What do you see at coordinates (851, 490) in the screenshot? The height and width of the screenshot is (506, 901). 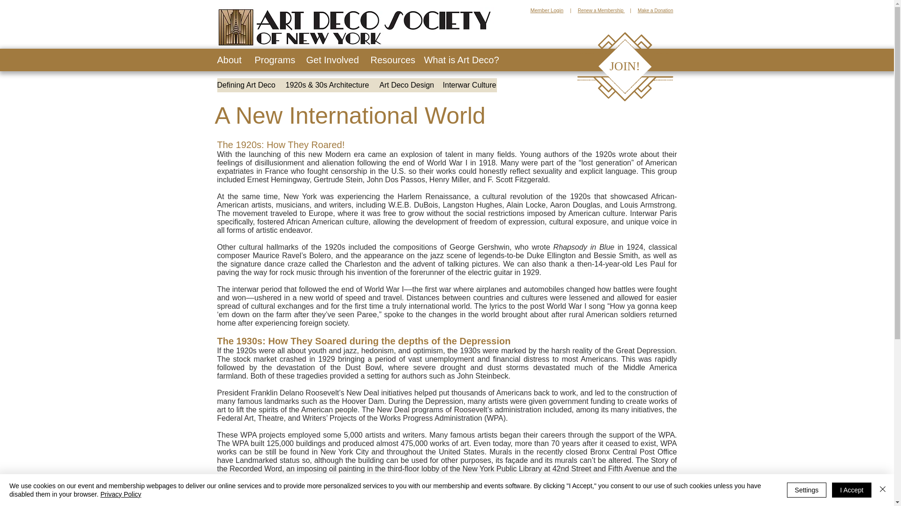 I see `I Accept` at bounding box center [851, 490].